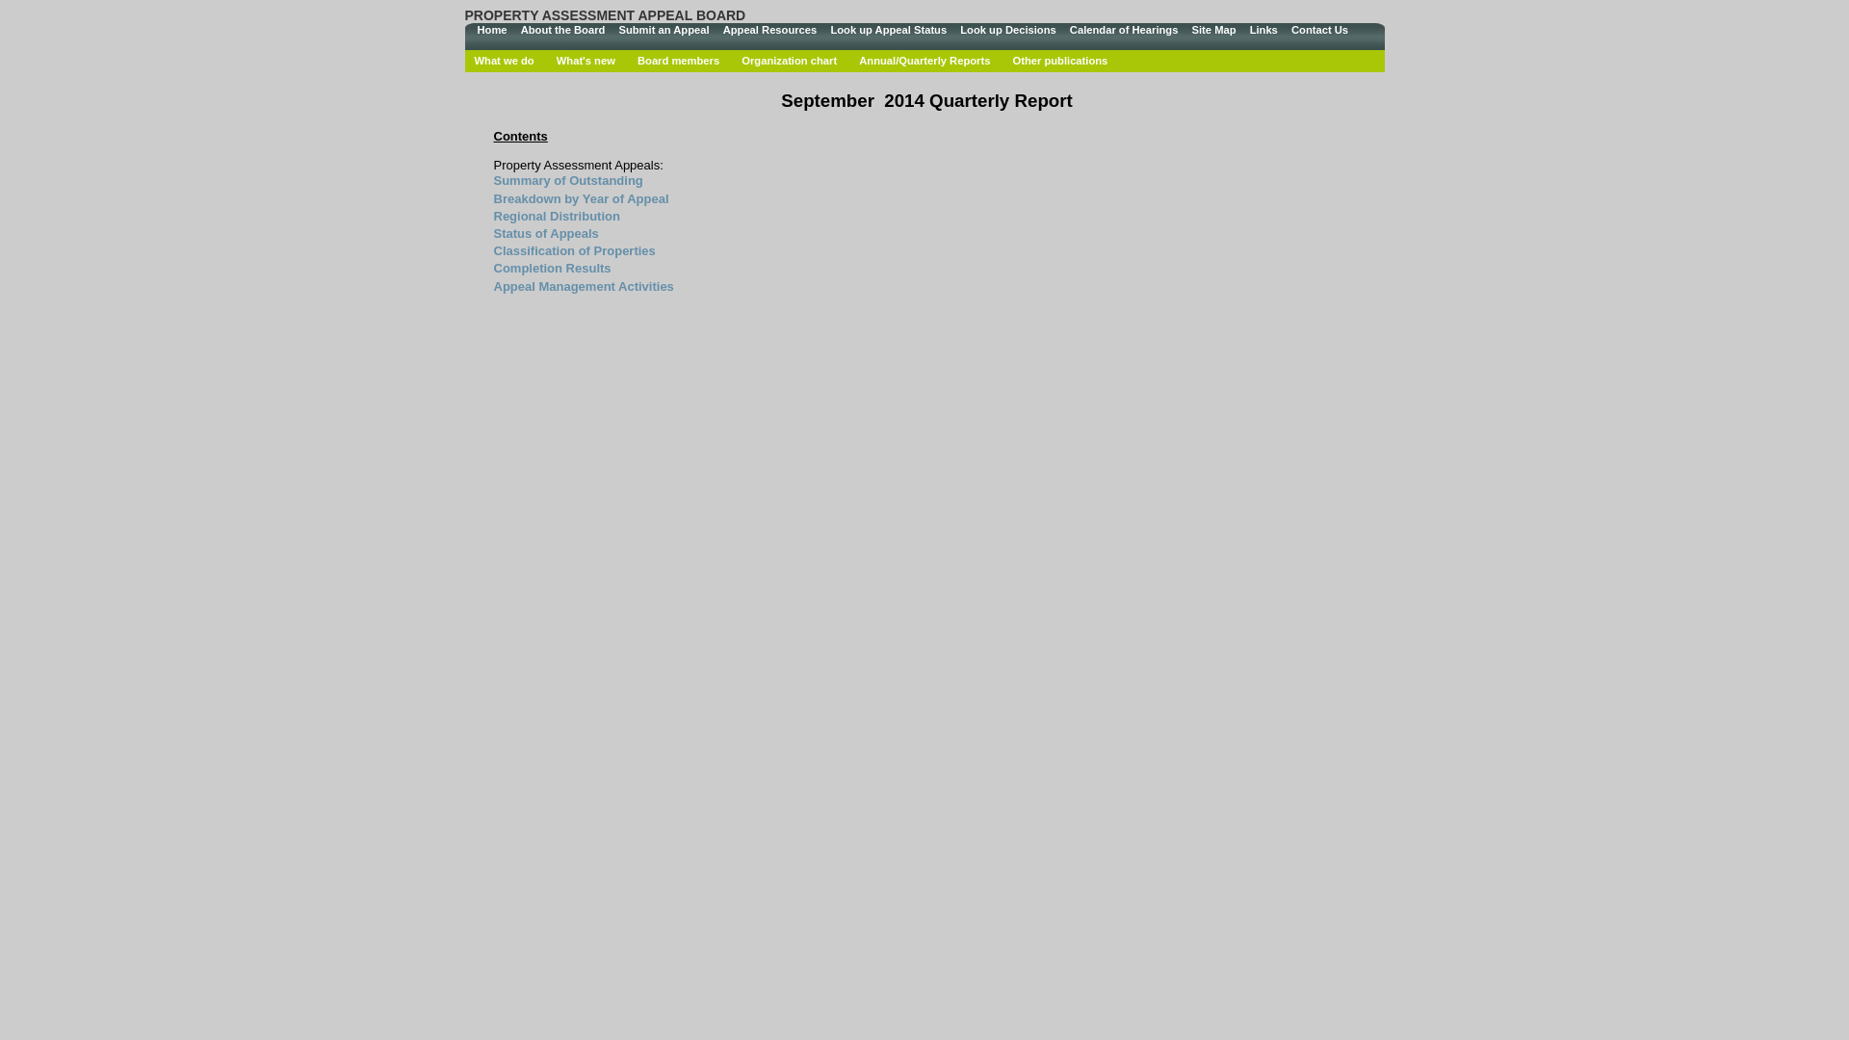 This screenshot has width=1849, height=1040. What do you see at coordinates (584, 287) in the screenshot?
I see `Appeal Management Activities` at bounding box center [584, 287].